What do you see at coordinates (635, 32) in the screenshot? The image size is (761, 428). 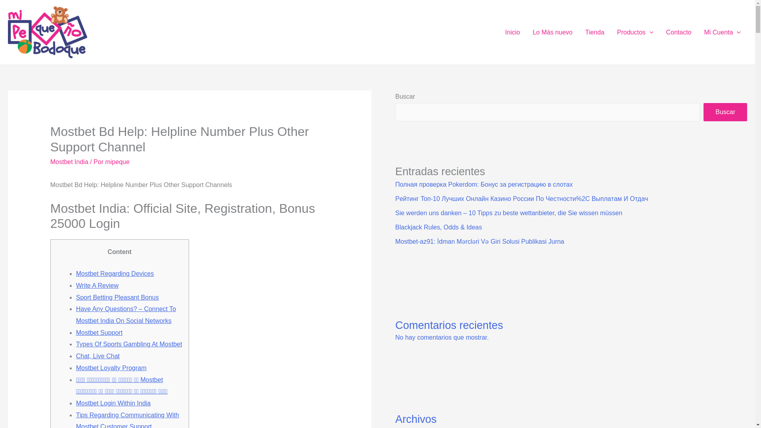 I see `Productos` at bounding box center [635, 32].